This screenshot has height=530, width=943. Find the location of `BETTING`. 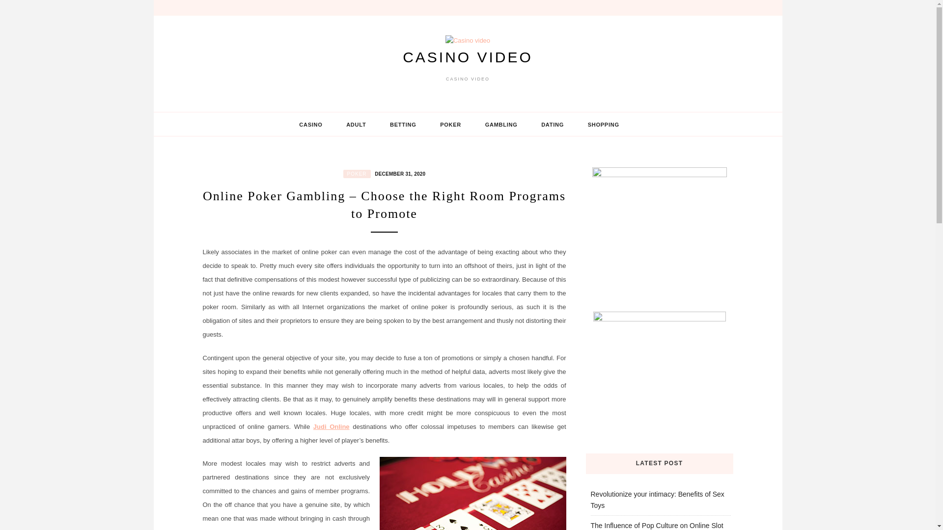

BETTING is located at coordinates (403, 124).